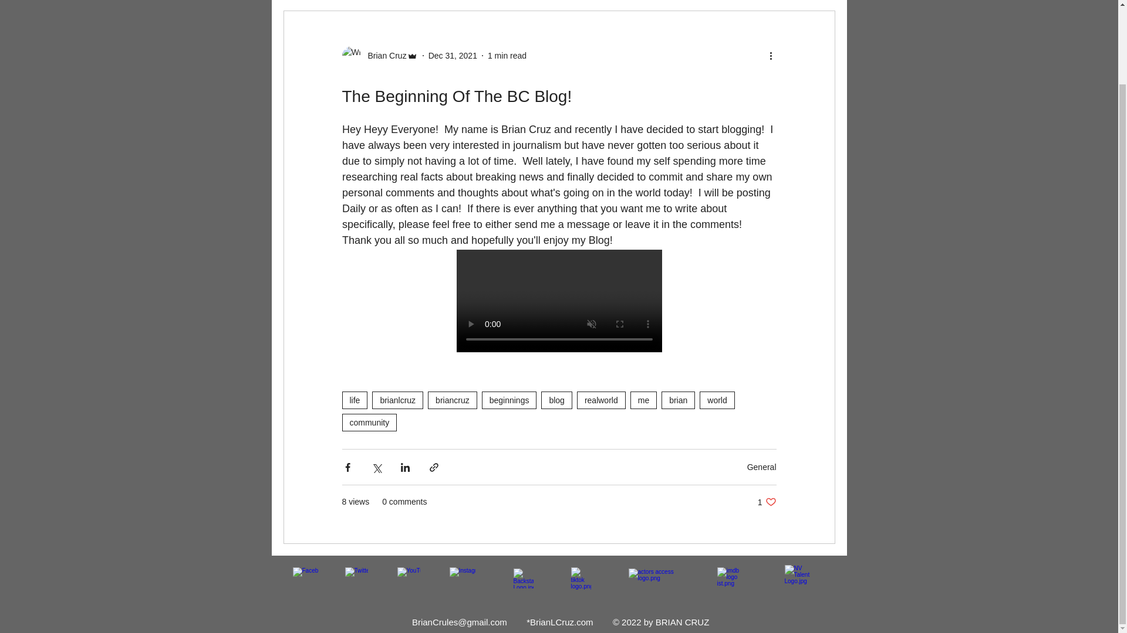 The height and width of the screenshot is (633, 1127). What do you see at coordinates (354, 400) in the screenshot?
I see `life` at bounding box center [354, 400].